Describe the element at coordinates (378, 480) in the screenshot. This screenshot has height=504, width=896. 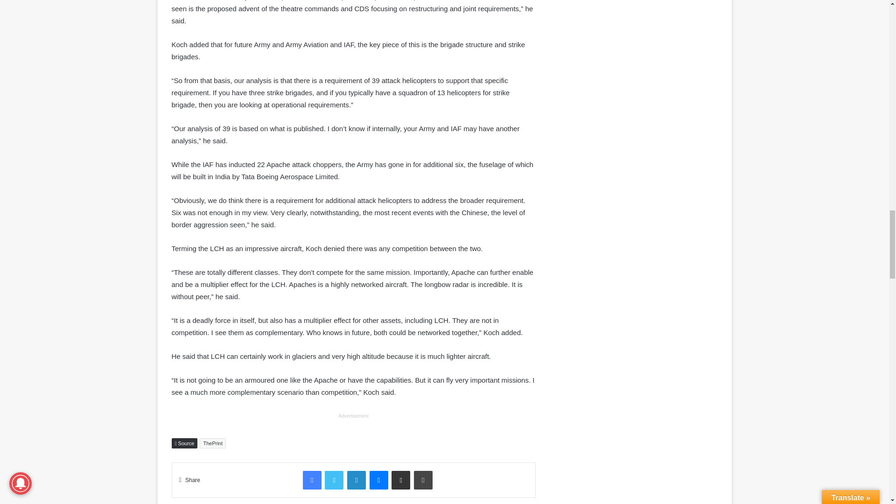
I see `Messenger` at that location.